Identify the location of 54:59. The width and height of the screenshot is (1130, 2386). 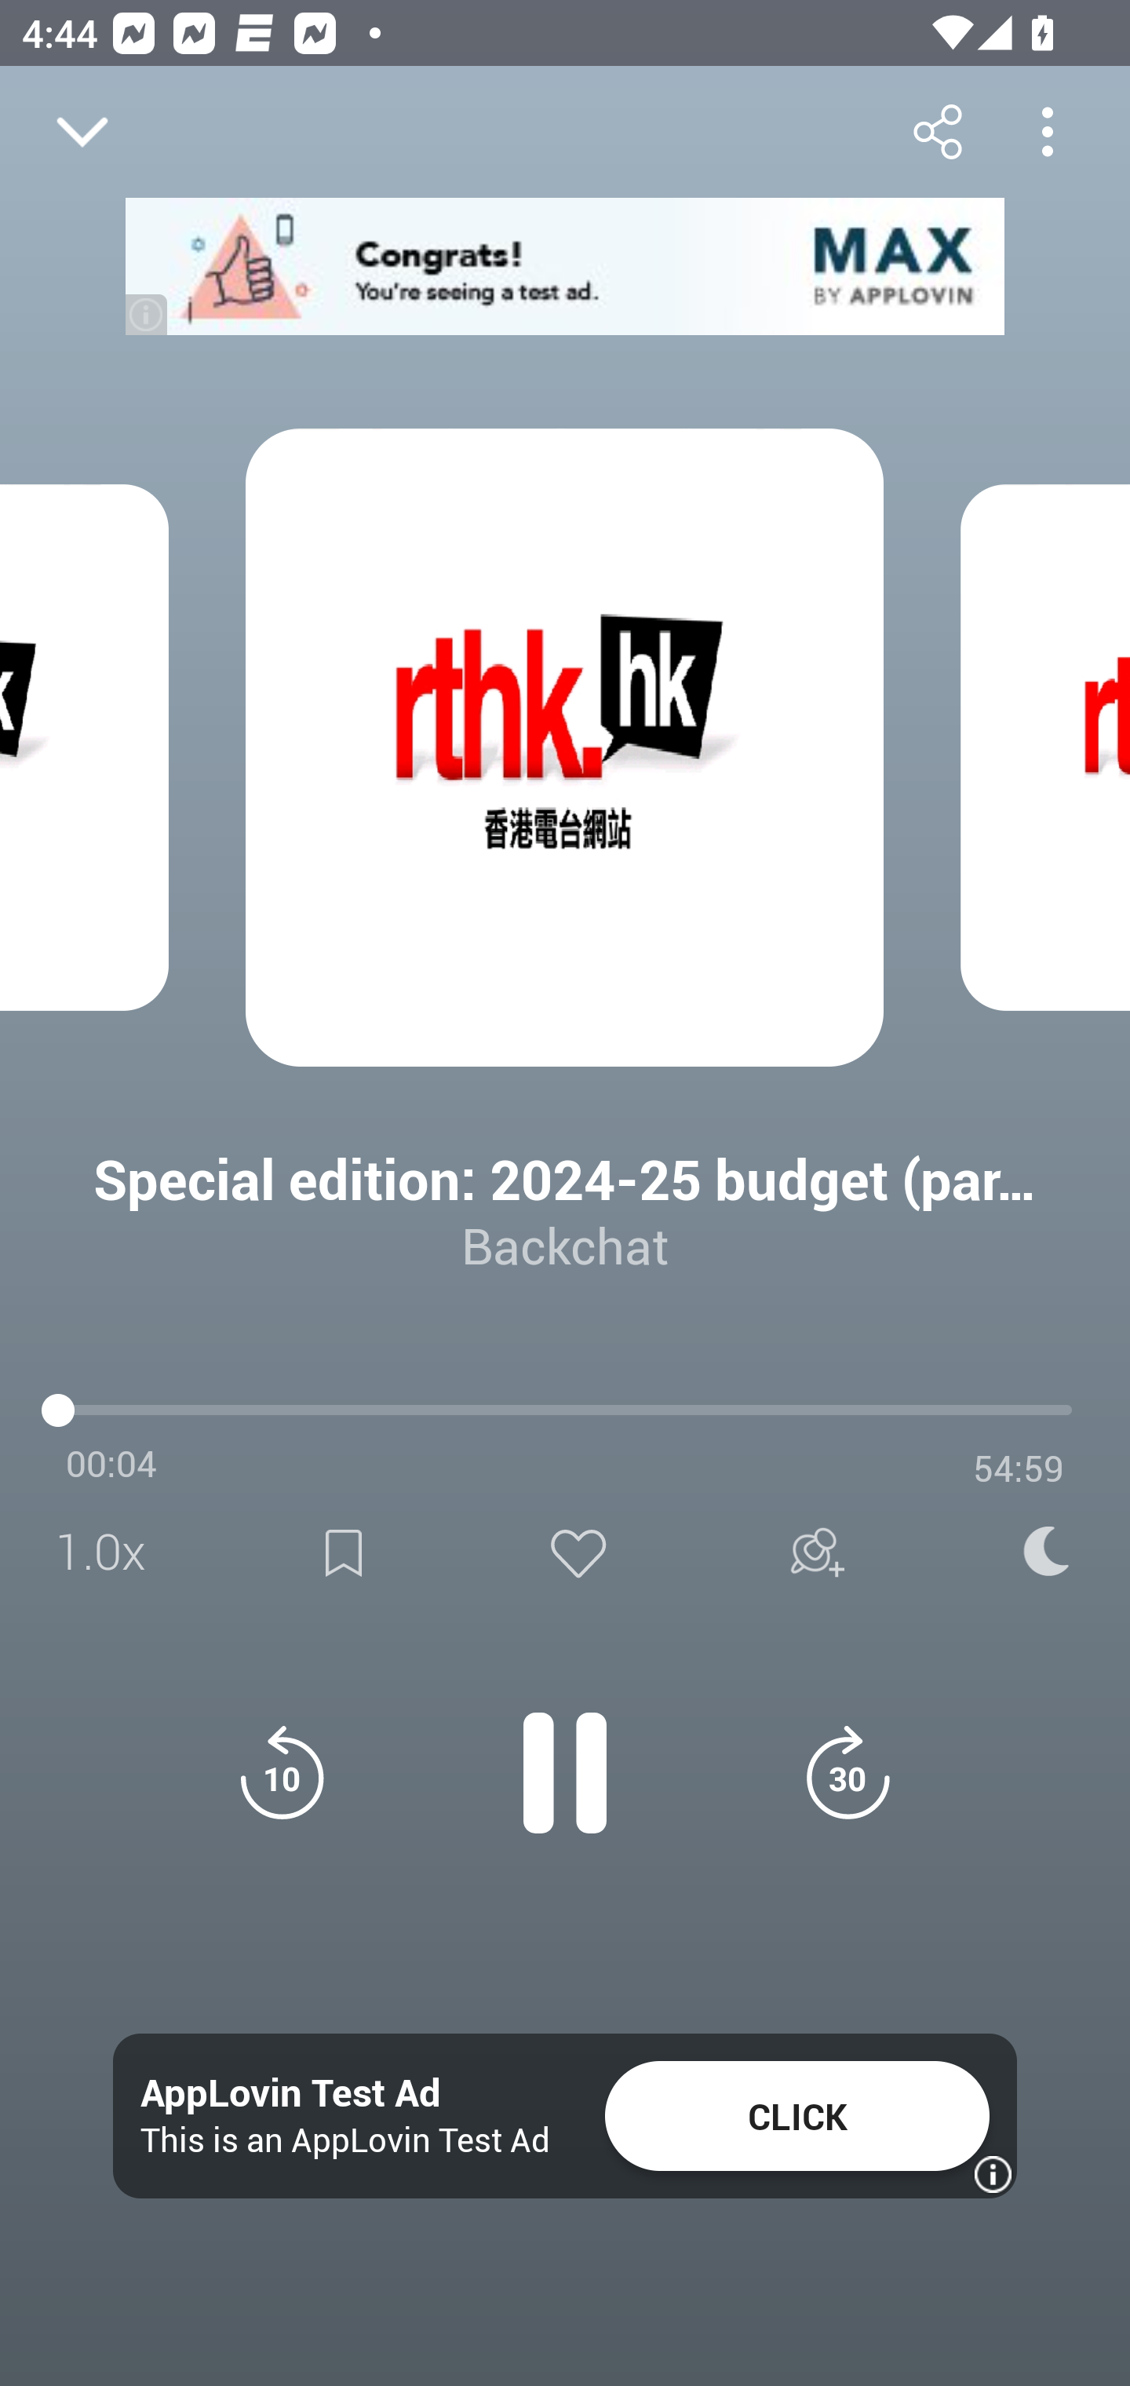
(1019, 1468).